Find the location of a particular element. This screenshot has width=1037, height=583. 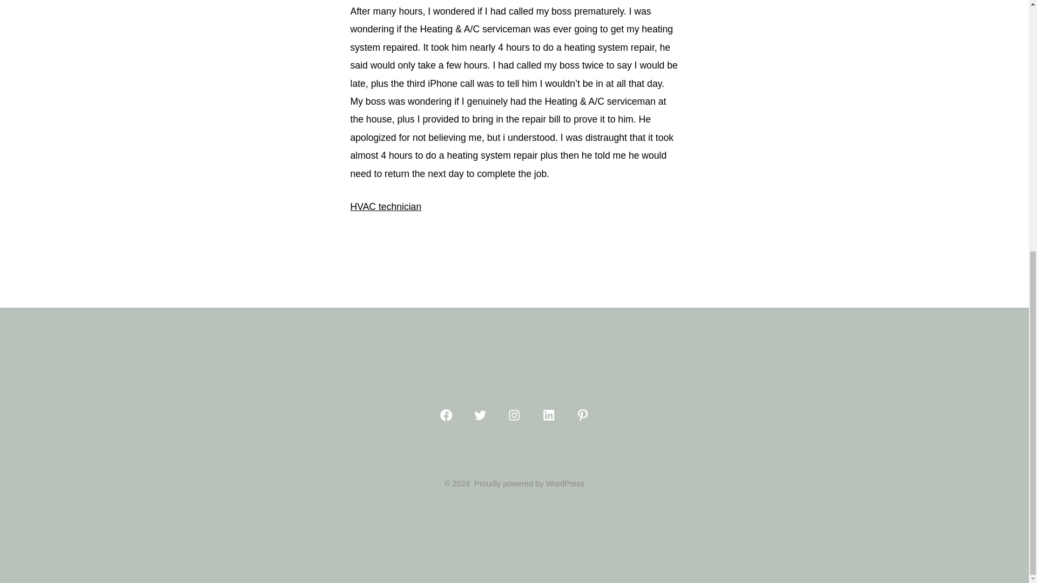

Open LinkedIn in a new tab is located at coordinates (548, 415).